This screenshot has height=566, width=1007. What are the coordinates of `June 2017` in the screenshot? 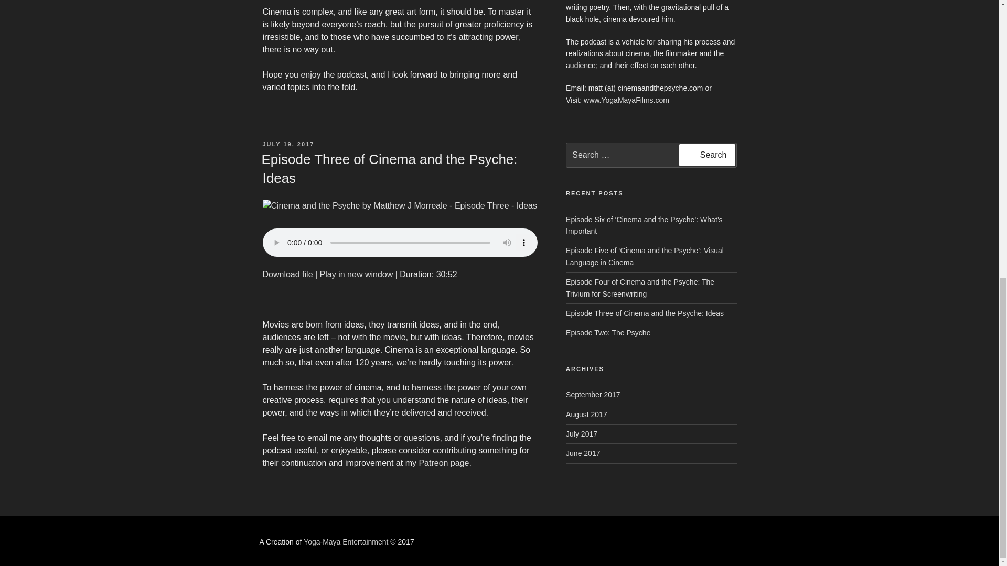 It's located at (583, 453).